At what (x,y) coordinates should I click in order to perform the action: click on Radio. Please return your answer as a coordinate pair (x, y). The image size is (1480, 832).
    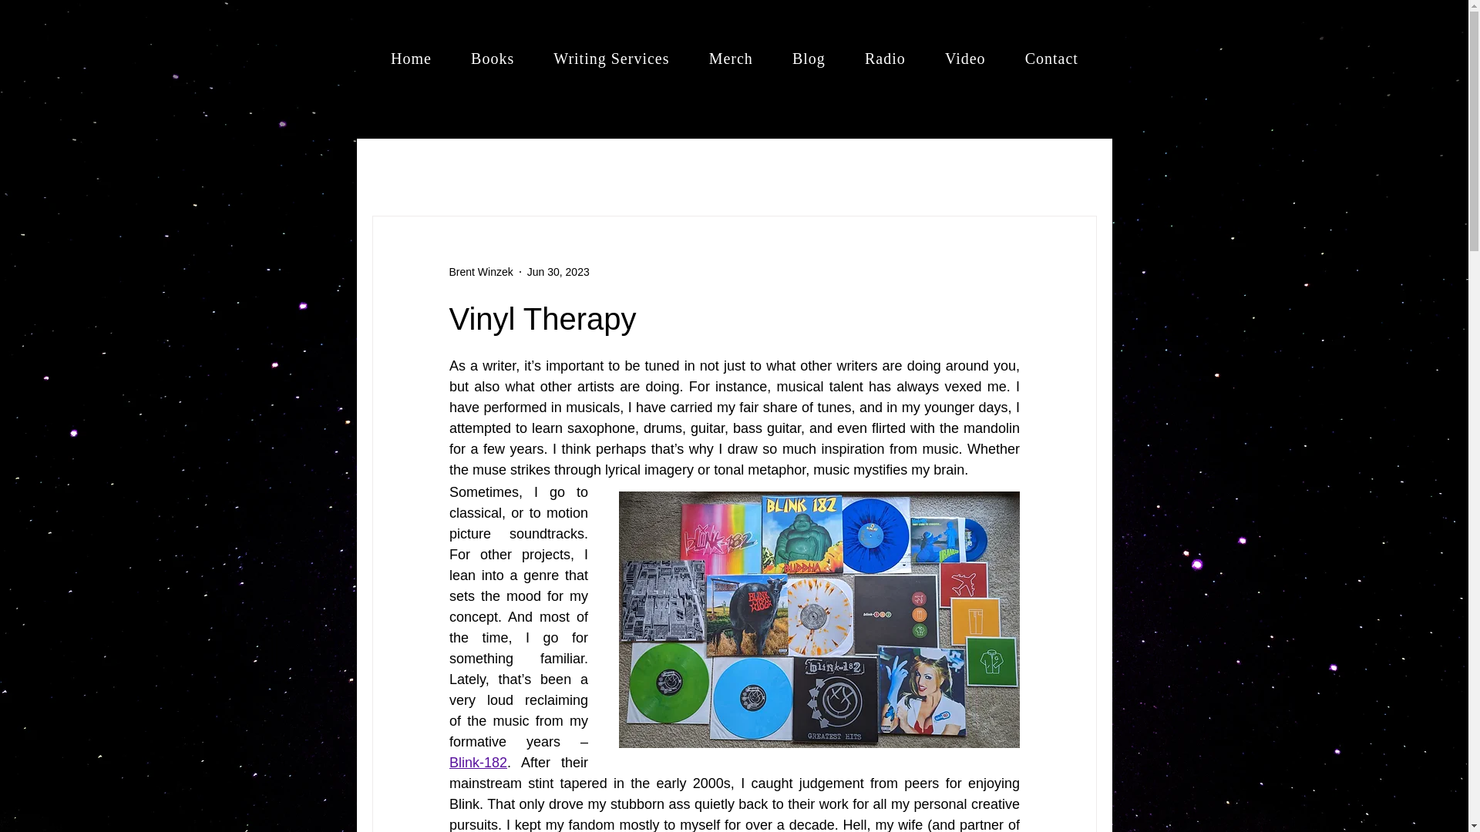
    Looking at the image, I should click on (885, 59).